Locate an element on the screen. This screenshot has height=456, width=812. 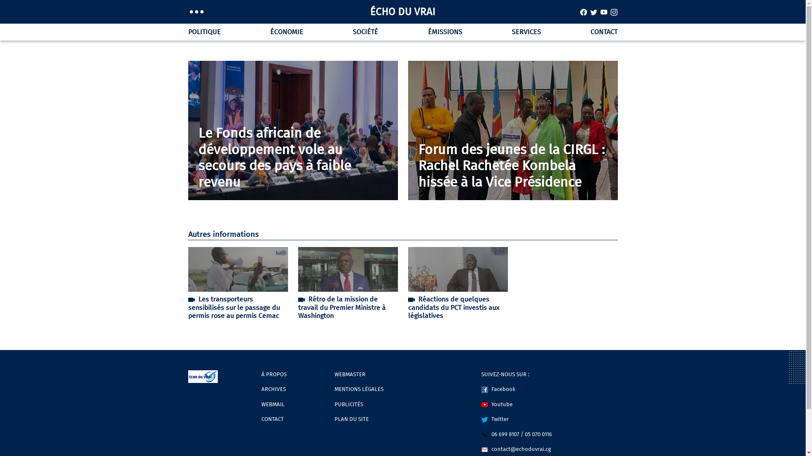
Twitter is located at coordinates (495, 419).